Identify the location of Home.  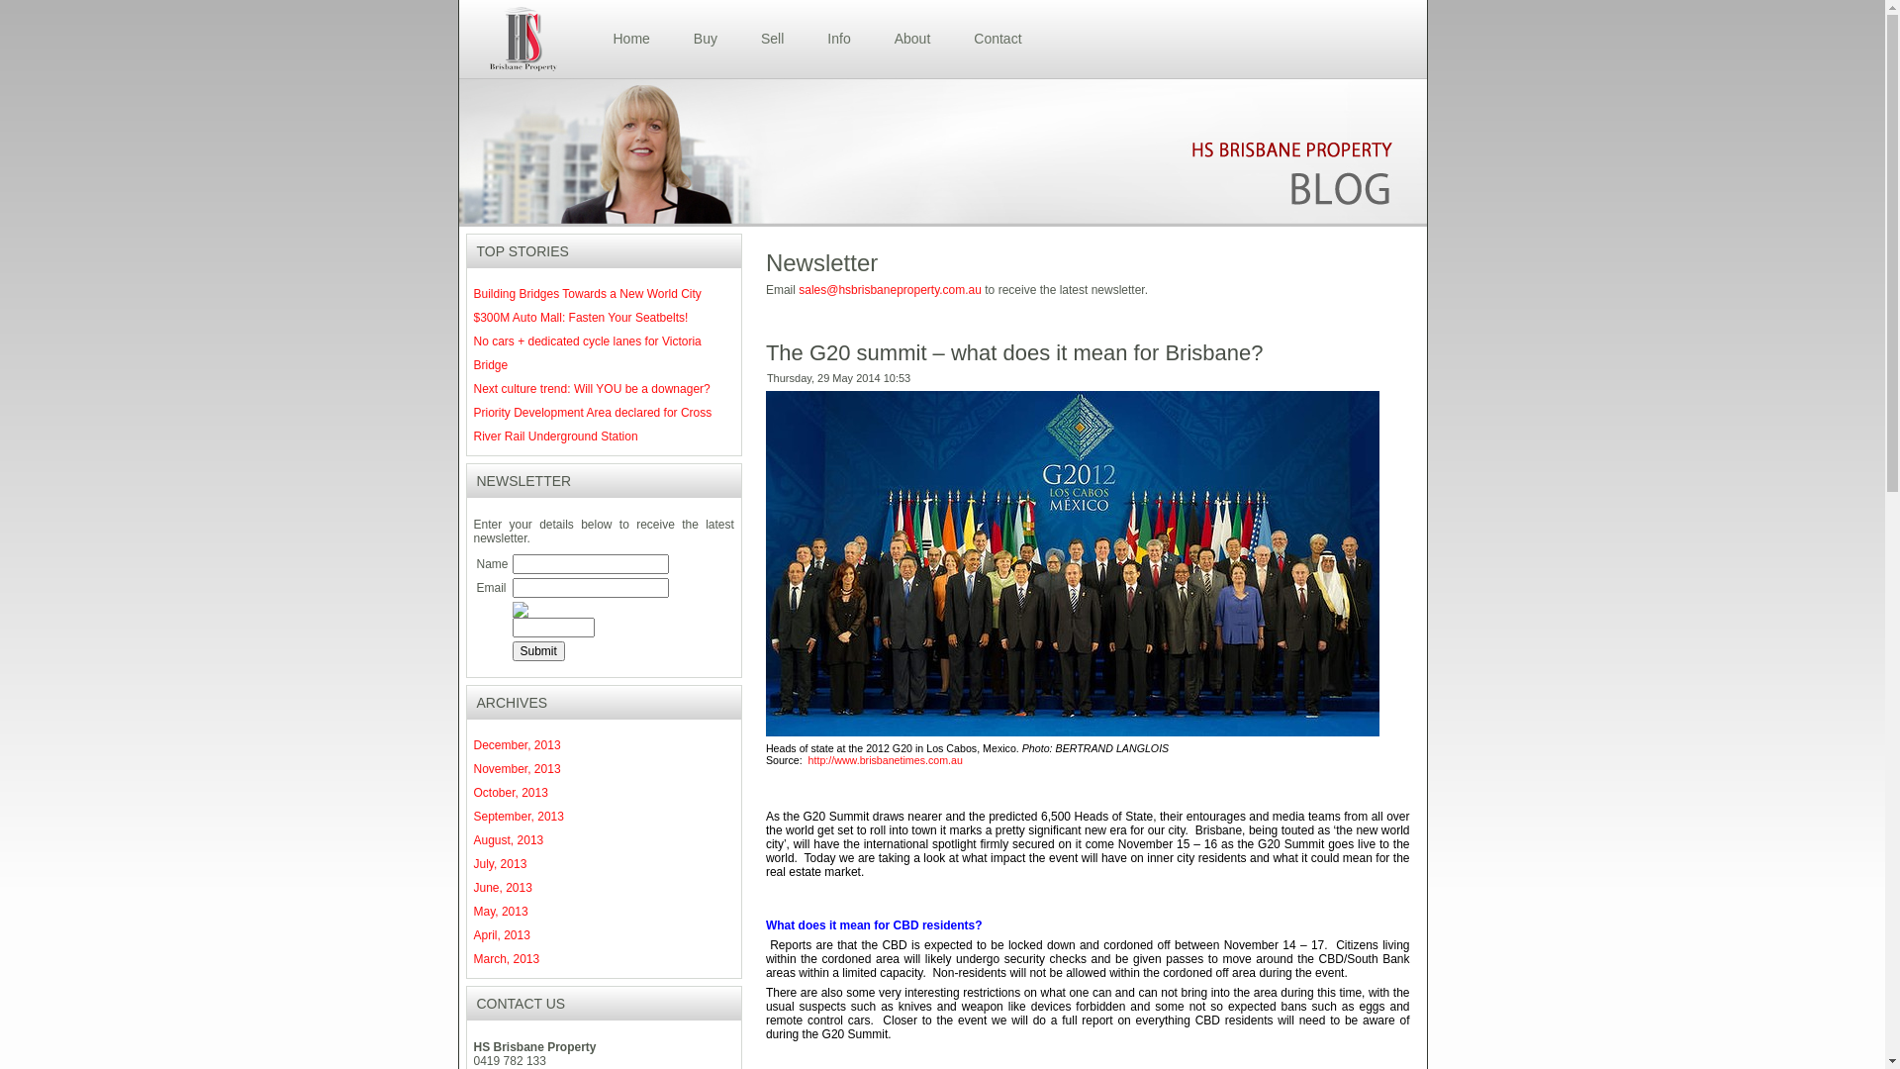
(631, 40).